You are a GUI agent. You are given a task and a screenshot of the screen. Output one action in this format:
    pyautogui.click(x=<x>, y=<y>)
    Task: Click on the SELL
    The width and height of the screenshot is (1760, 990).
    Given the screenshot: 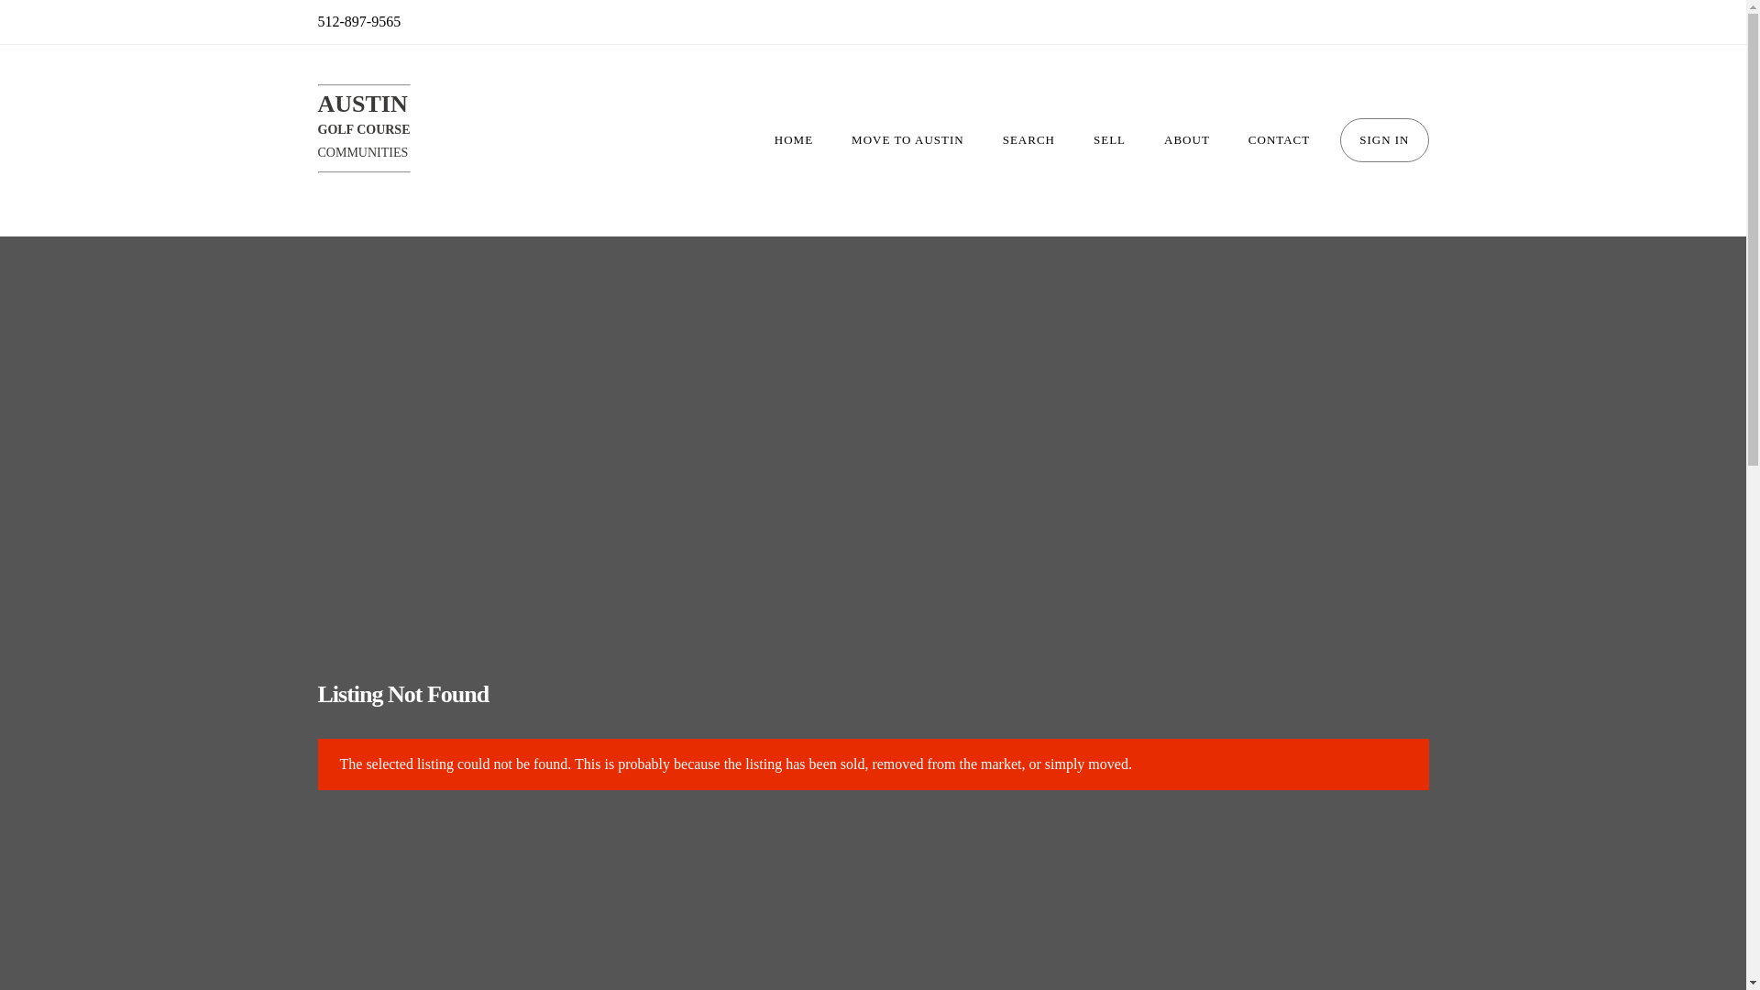 What is the action you would take?
    pyautogui.click(x=1278, y=139)
    